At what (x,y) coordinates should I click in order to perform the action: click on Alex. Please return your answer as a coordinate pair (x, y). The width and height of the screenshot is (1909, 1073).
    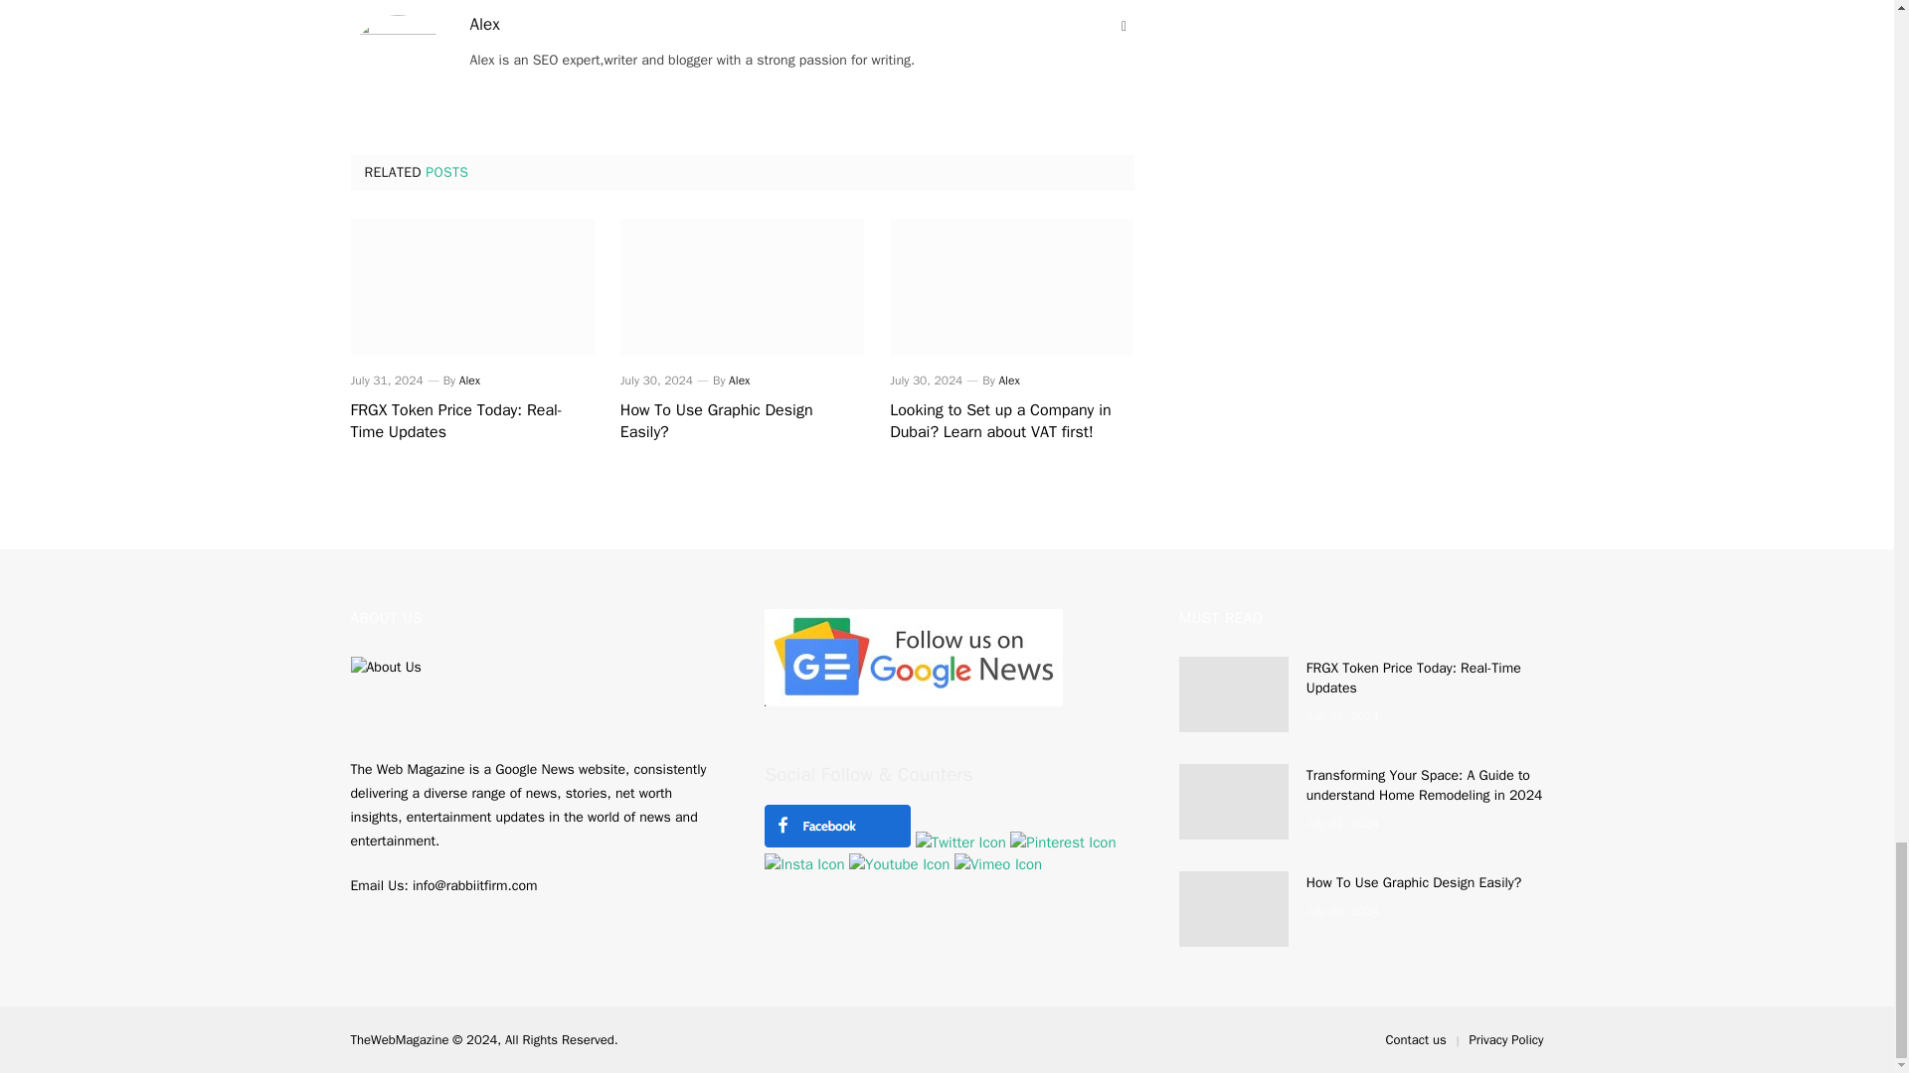
    Looking at the image, I should click on (483, 24).